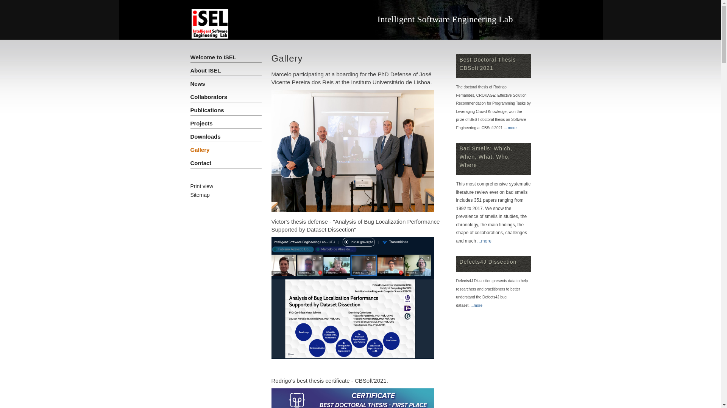 The image size is (727, 408). Describe the element at coordinates (198, 84) in the screenshot. I see `News` at that location.